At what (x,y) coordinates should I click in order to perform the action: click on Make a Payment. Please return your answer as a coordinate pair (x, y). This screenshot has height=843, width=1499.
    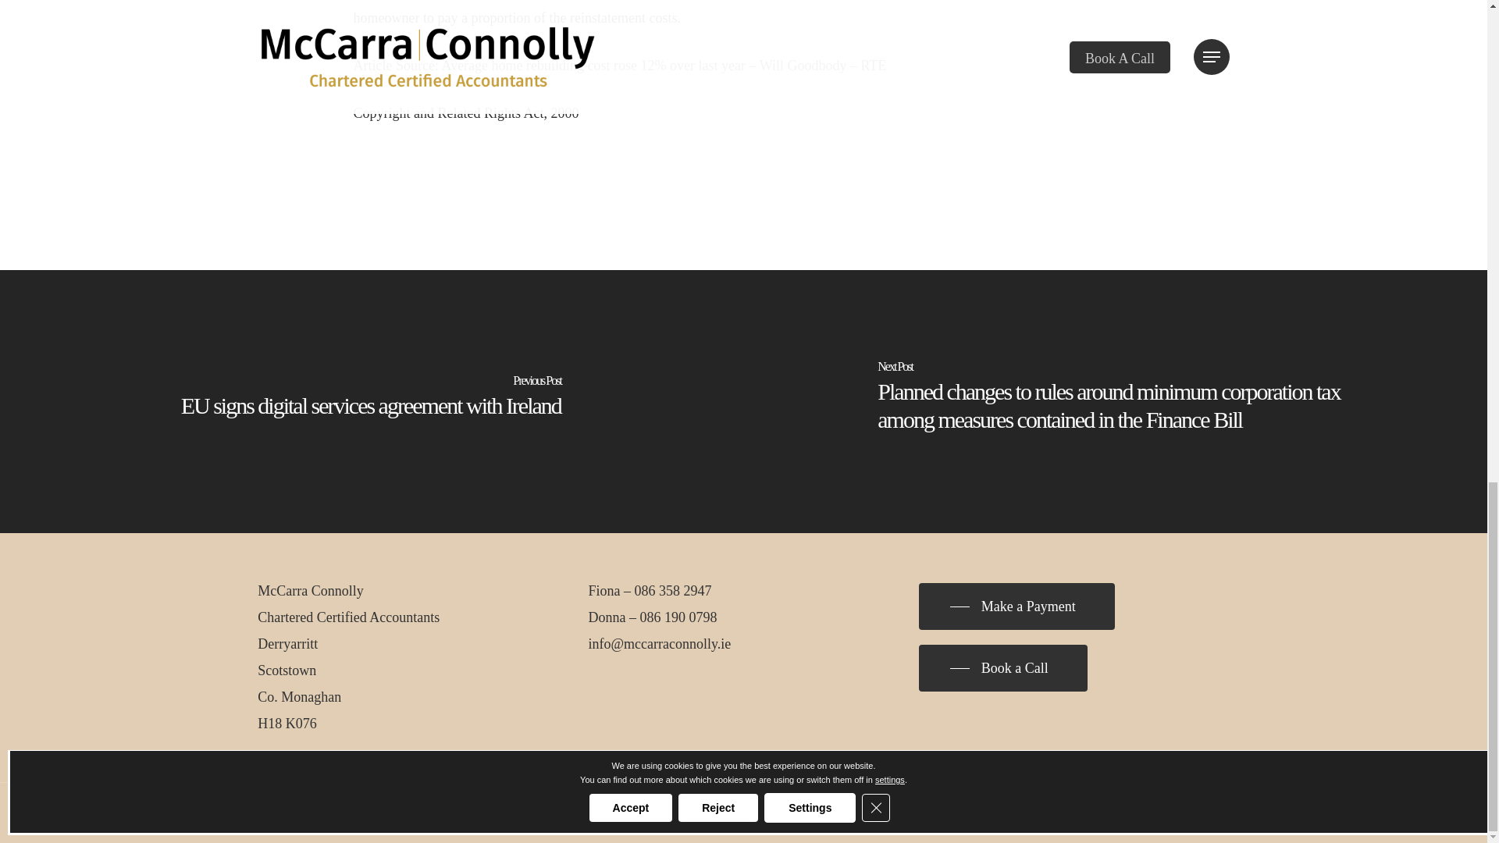
    Looking at the image, I should click on (1017, 606).